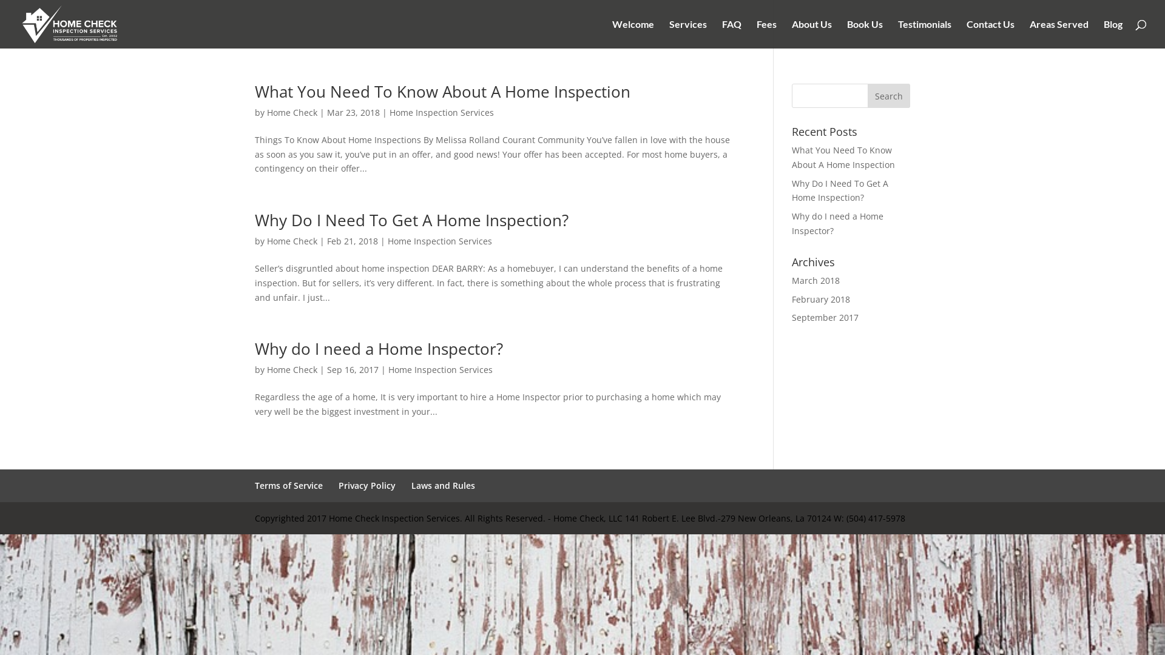 This screenshot has width=1165, height=655. What do you see at coordinates (379, 349) in the screenshot?
I see `Why do I need a Home Inspector?` at bounding box center [379, 349].